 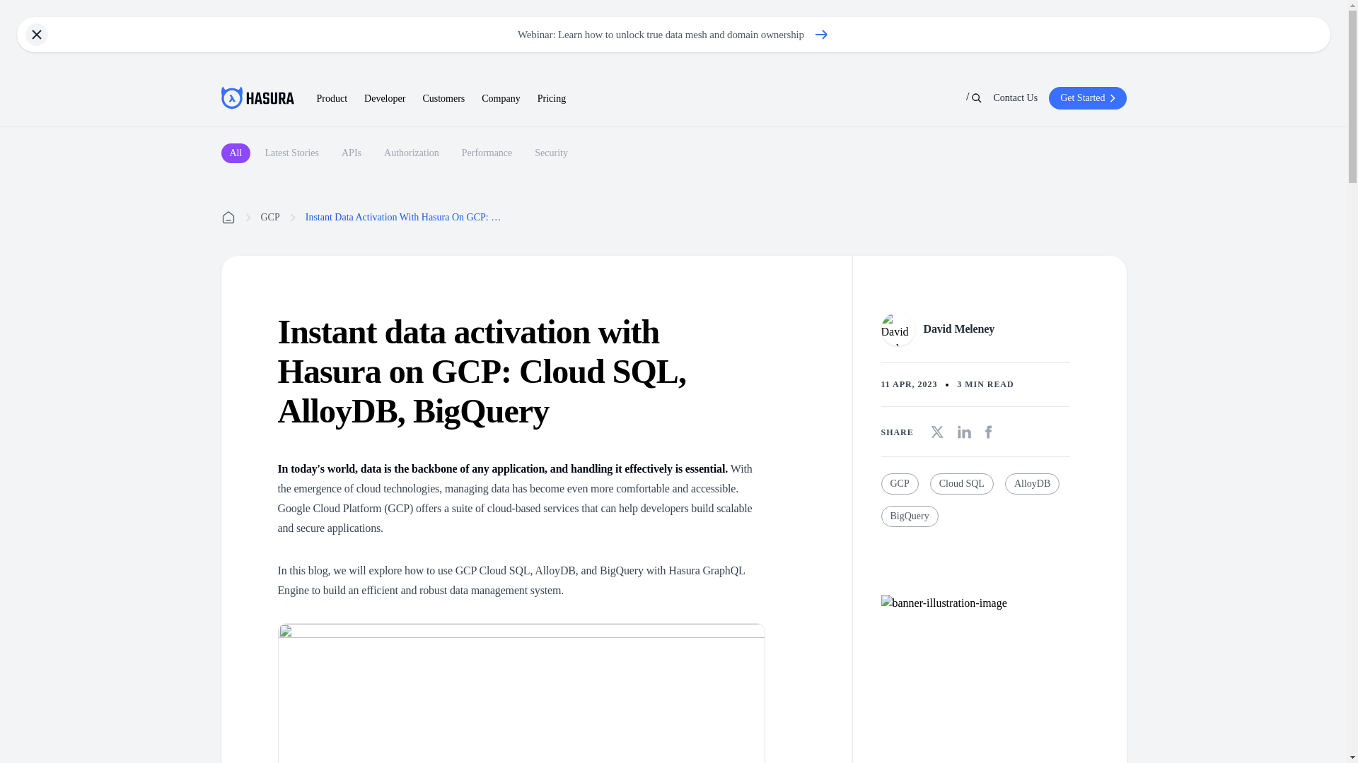 What do you see at coordinates (552, 99) in the screenshot?
I see `Pricing` at bounding box center [552, 99].